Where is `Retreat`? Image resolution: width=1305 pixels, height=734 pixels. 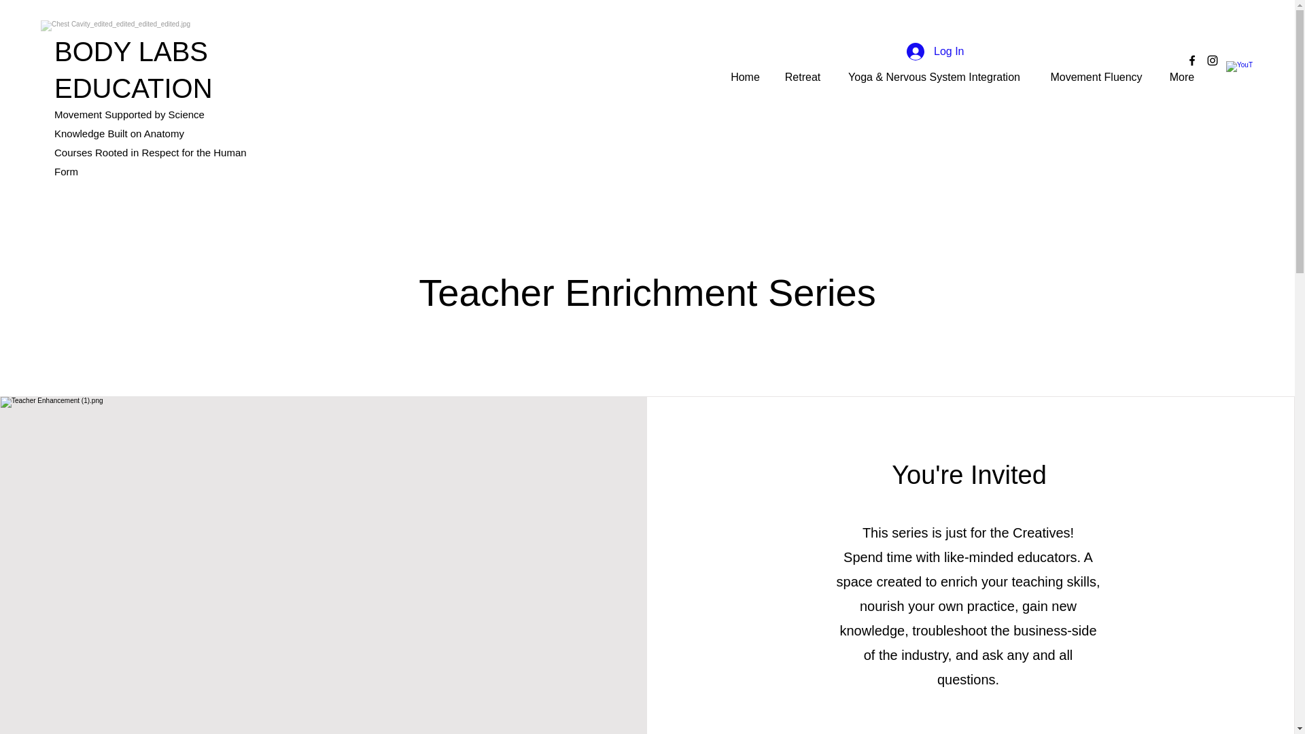 Retreat is located at coordinates (802, 77).